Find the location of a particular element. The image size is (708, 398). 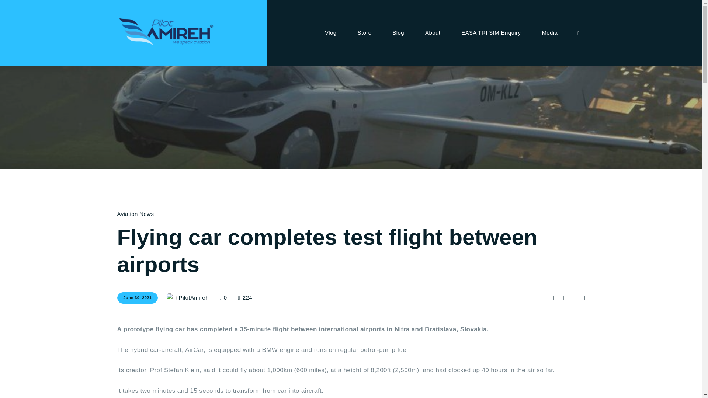

Blog is located at coordinates (398, 32).